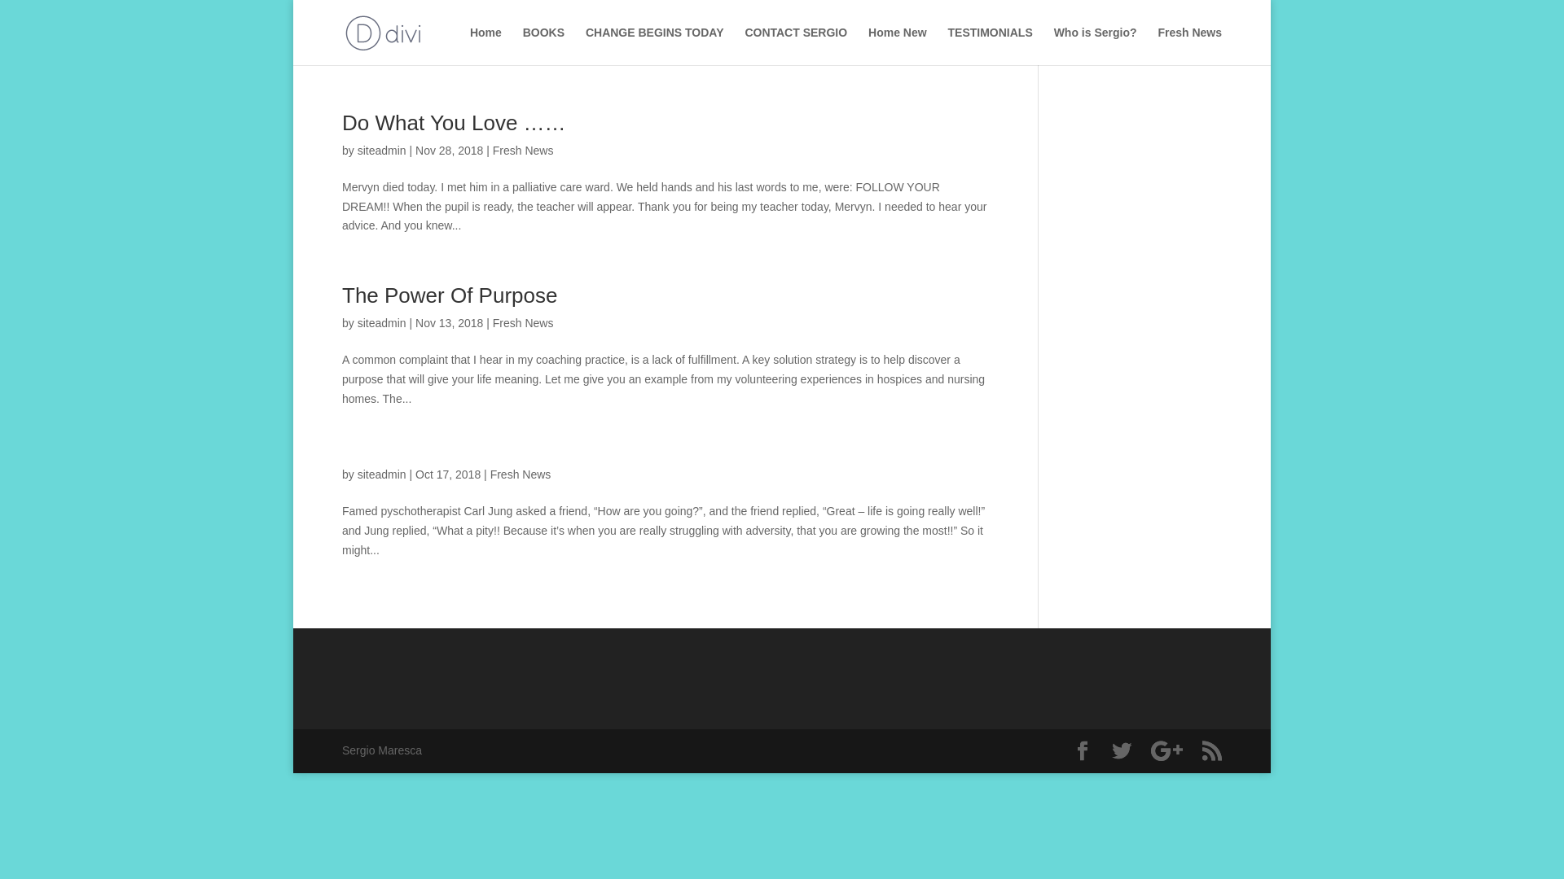  I want to click on Home New, so click(898, 46).